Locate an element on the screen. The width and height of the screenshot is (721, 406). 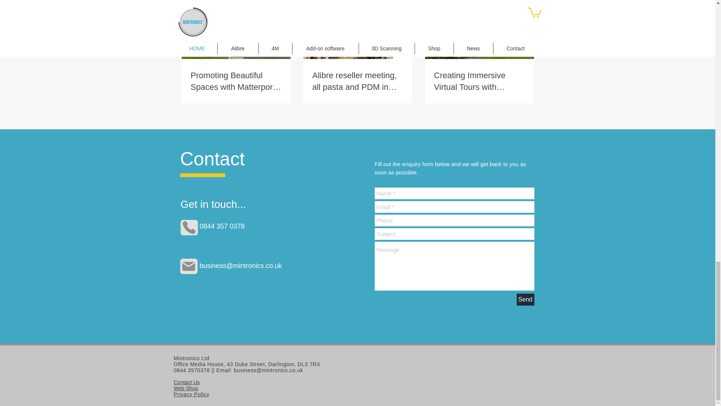
Privacy Policy is located at coordinates (191, 394).